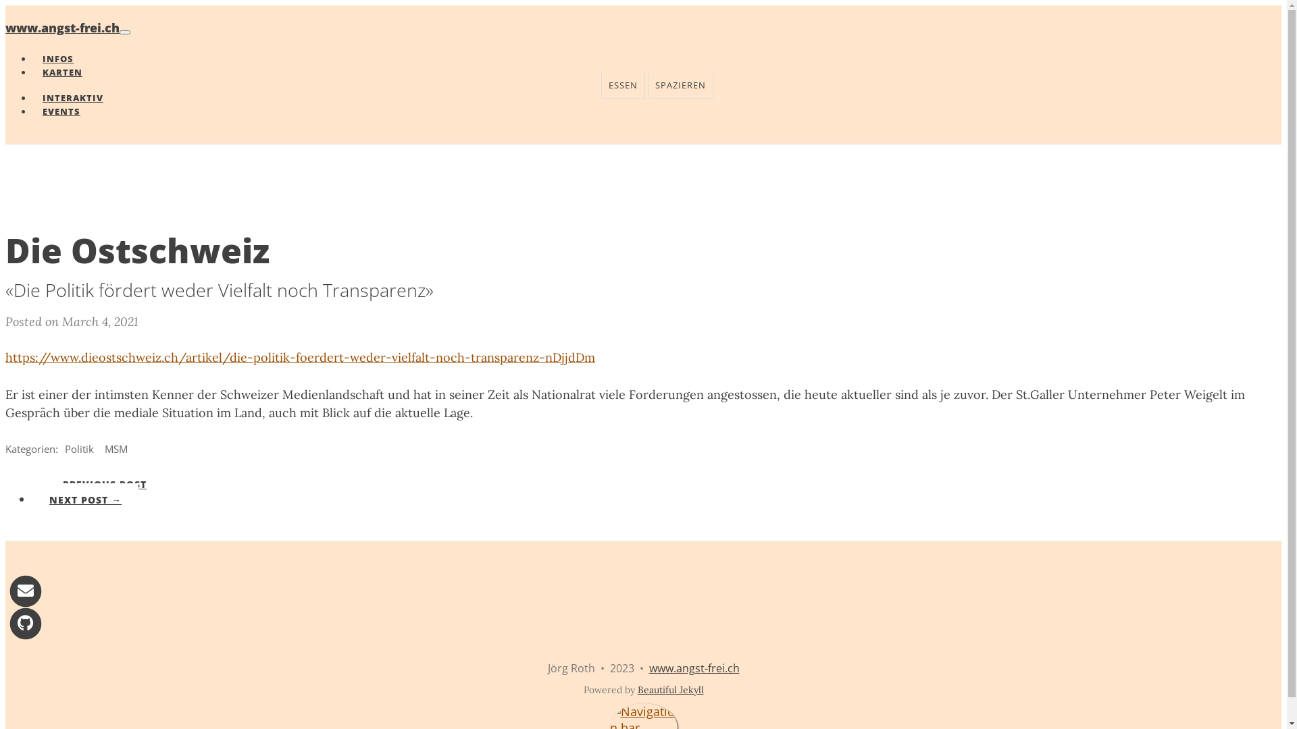 This screenshot has width=1297, height=729. Describe the element at coordinates (57, 111) in the screenshot. I see `EVENTS` at that location.